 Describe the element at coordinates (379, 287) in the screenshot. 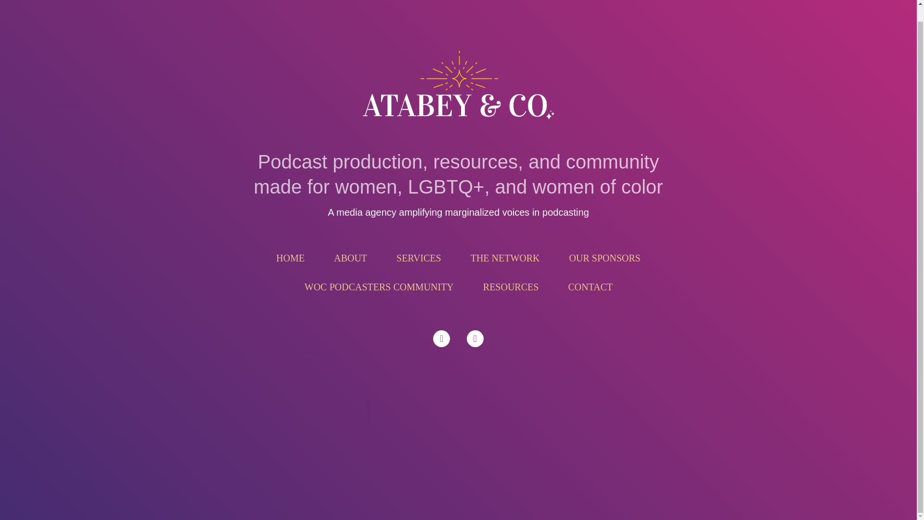

I see `WOC PODCASTERS COMMUNITY` at that location.